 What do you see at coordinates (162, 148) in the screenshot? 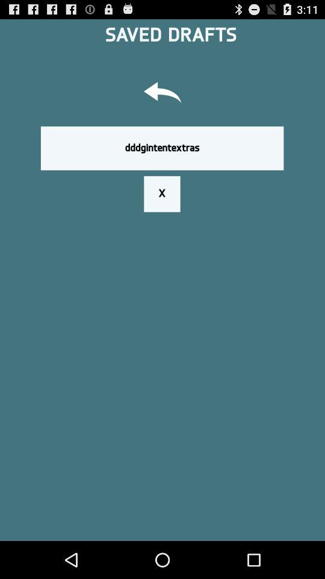
I see `turn off dddgintentextras` at bounding box center [162, 148].